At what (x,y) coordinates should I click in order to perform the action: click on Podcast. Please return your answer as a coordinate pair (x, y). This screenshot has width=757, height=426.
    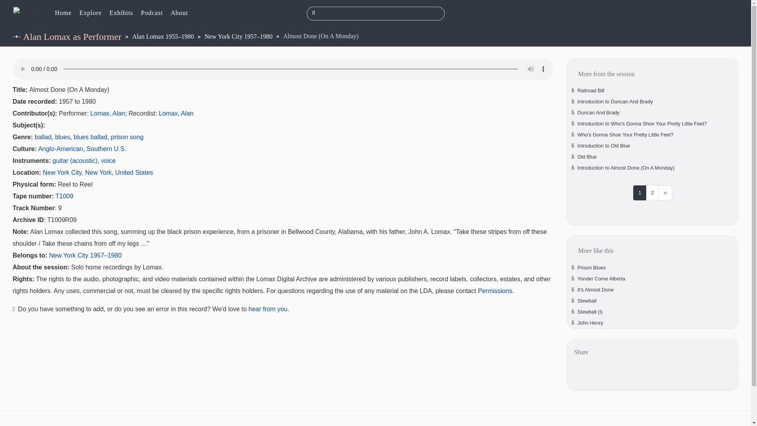
    Looking at the image, I should click on (152, 13).